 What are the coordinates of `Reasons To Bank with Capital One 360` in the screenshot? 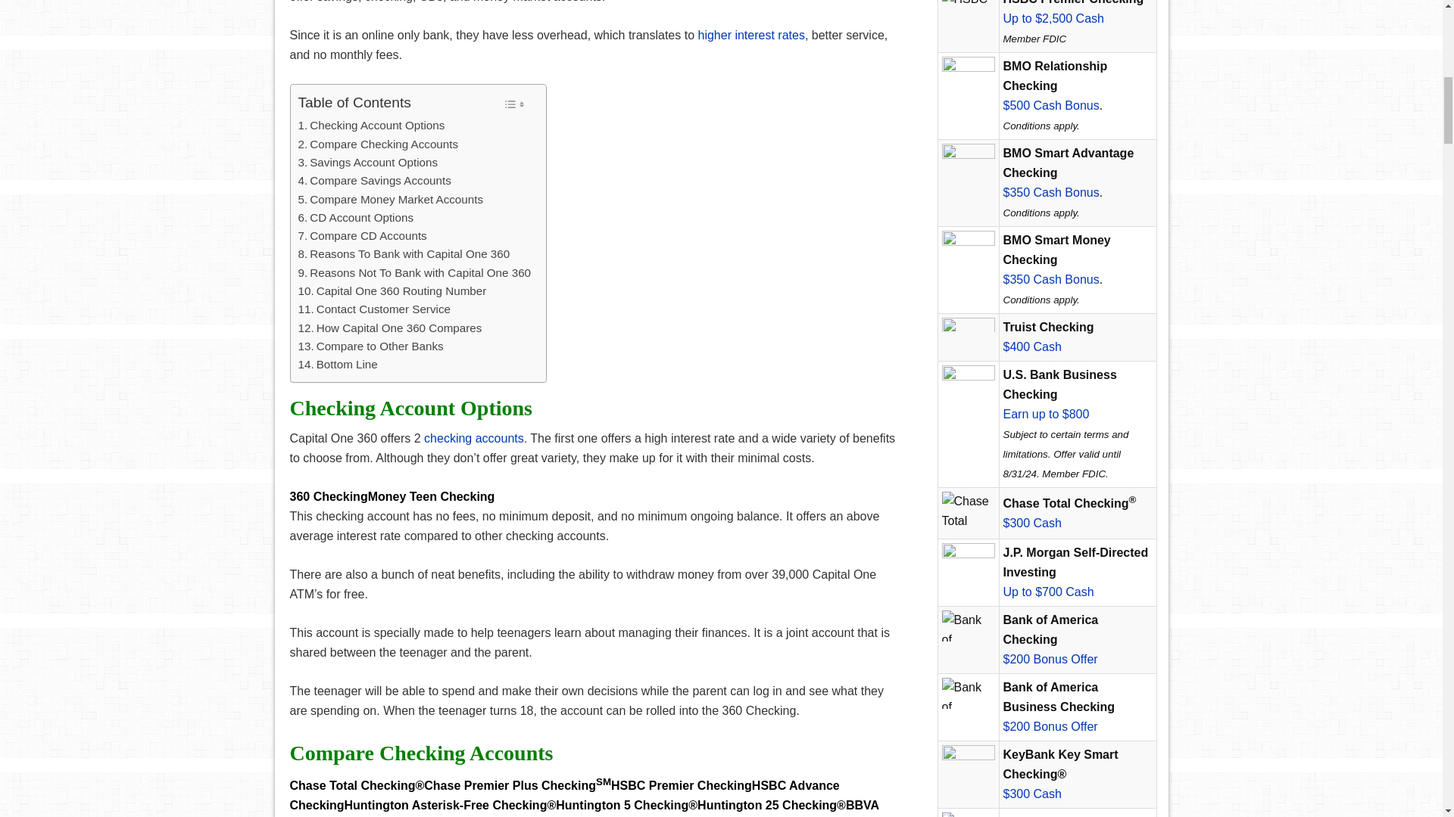 It's located at (404, 254).